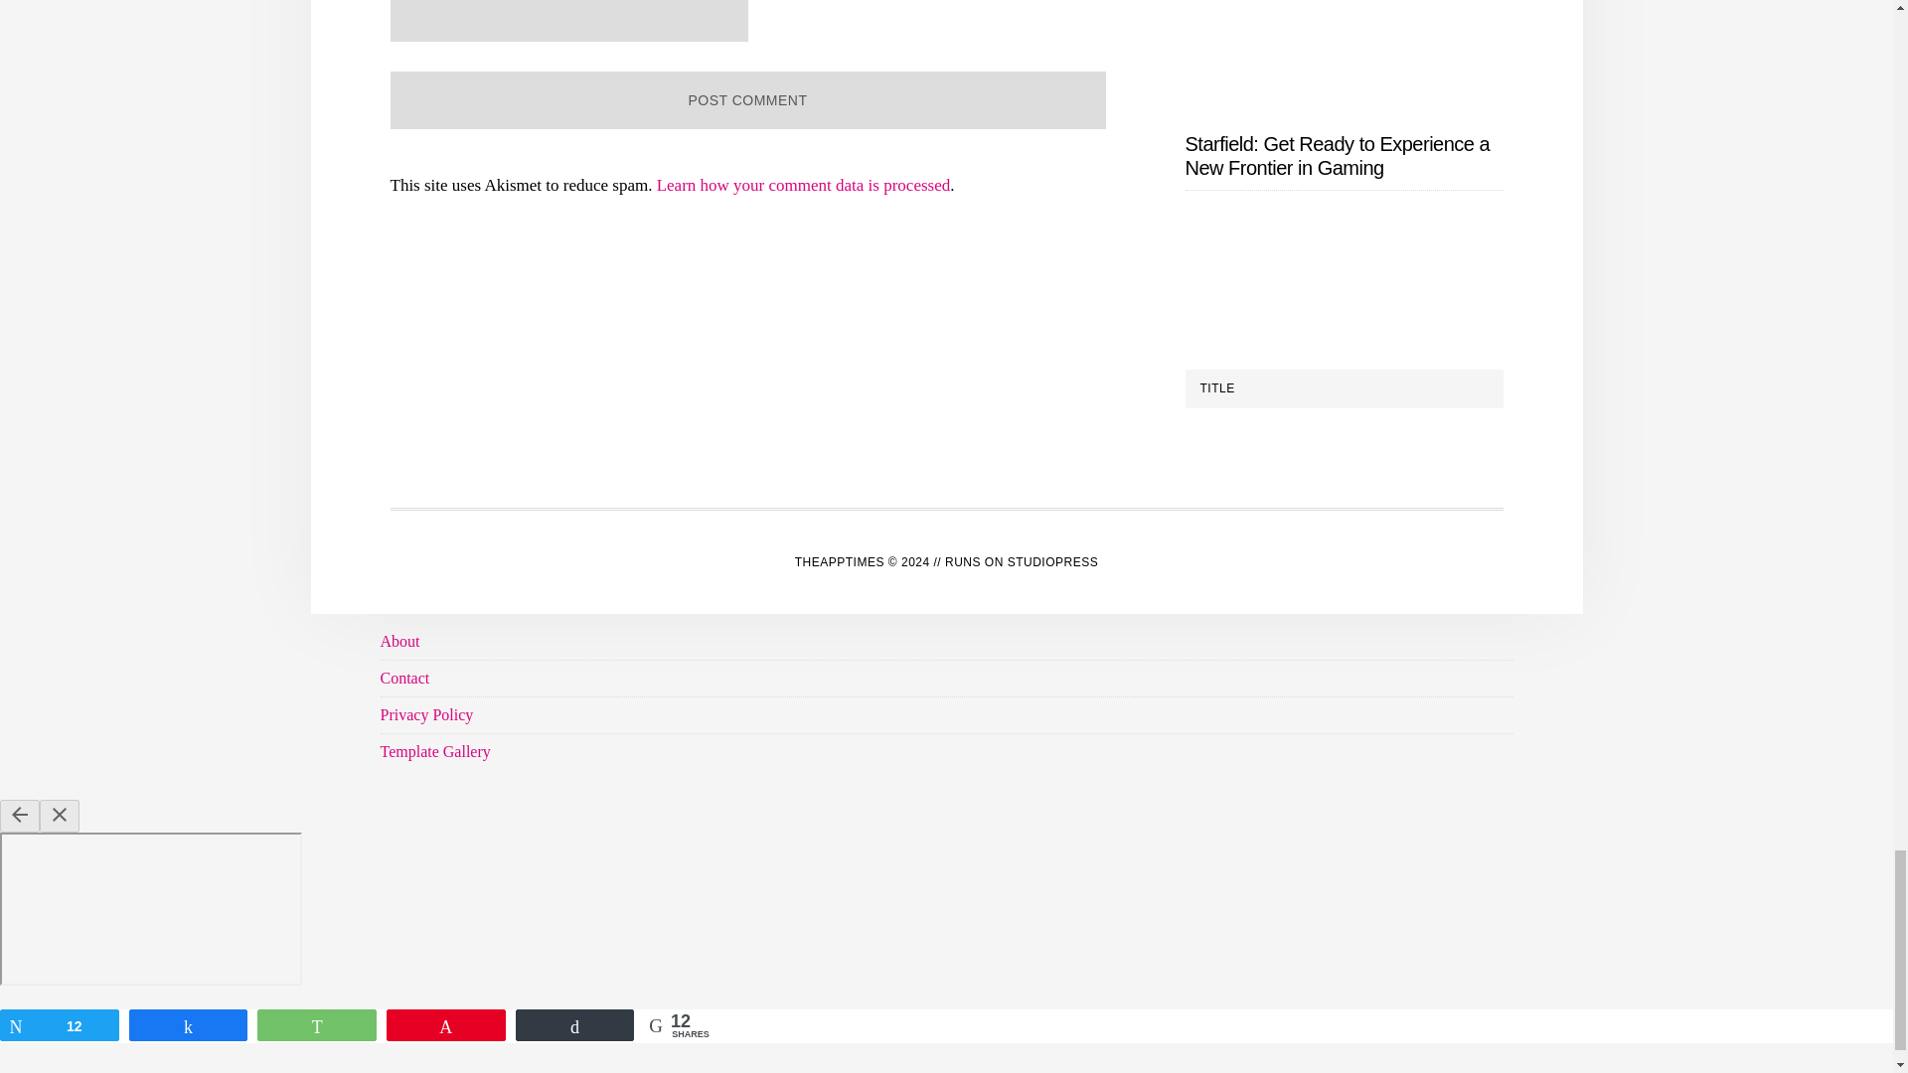 Image resolution: width=1908 pixels, height=1073 pixels. I want to click on Post Comment, so click(746, 99).